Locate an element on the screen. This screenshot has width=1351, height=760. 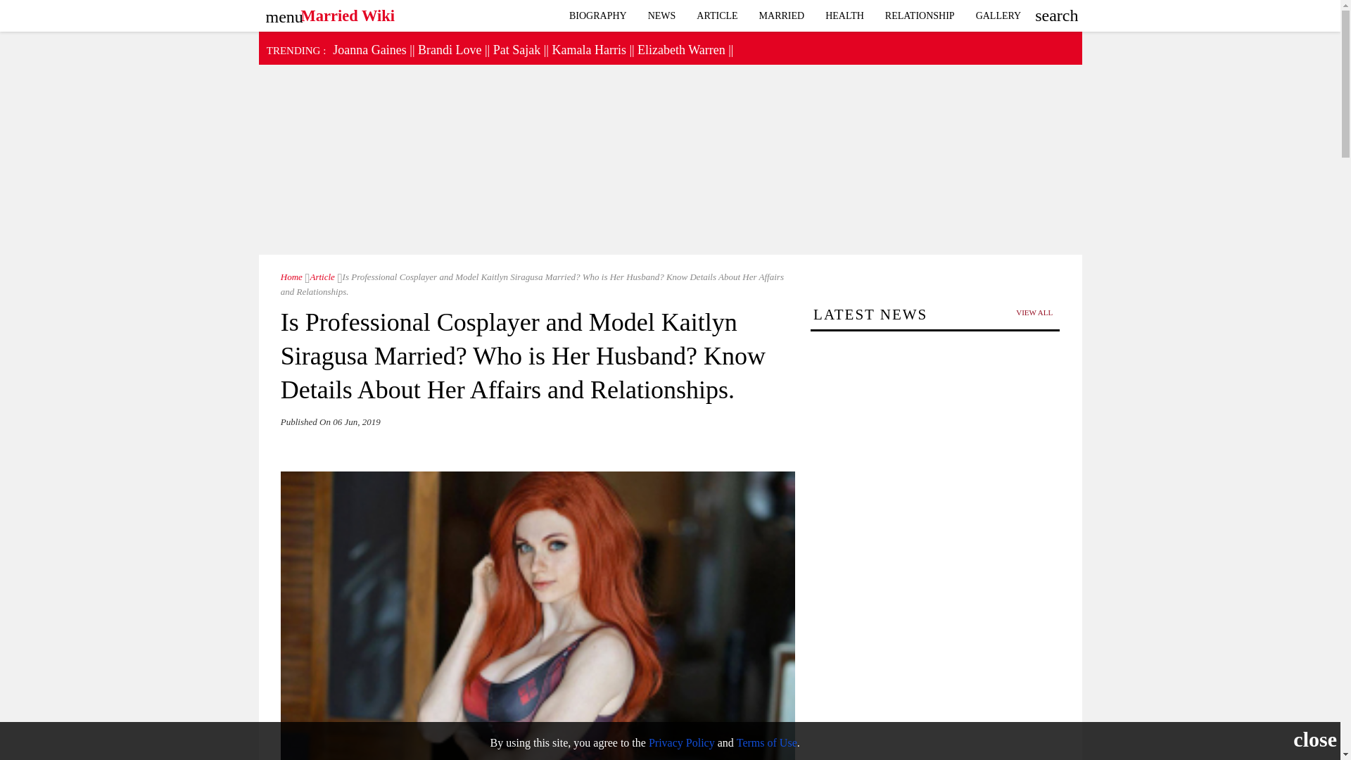
Article is located at coordinates (319, 276).